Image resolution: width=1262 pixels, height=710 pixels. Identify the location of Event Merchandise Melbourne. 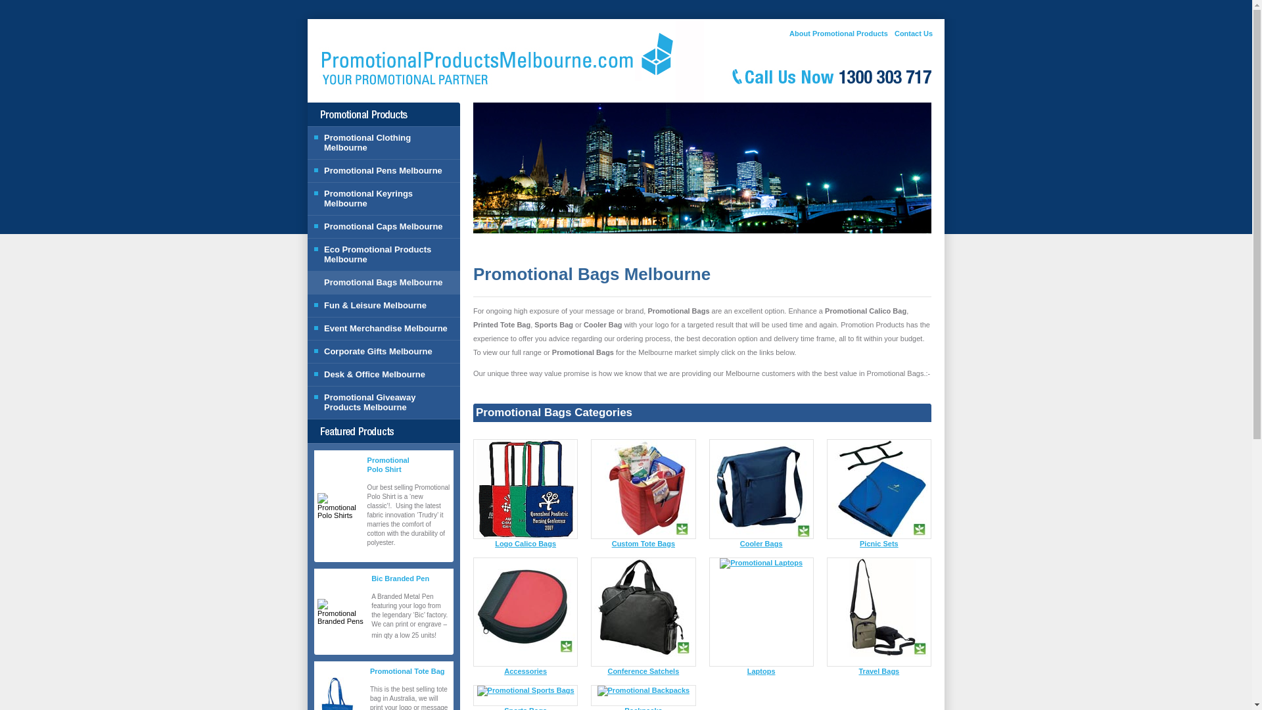
(384, 328).